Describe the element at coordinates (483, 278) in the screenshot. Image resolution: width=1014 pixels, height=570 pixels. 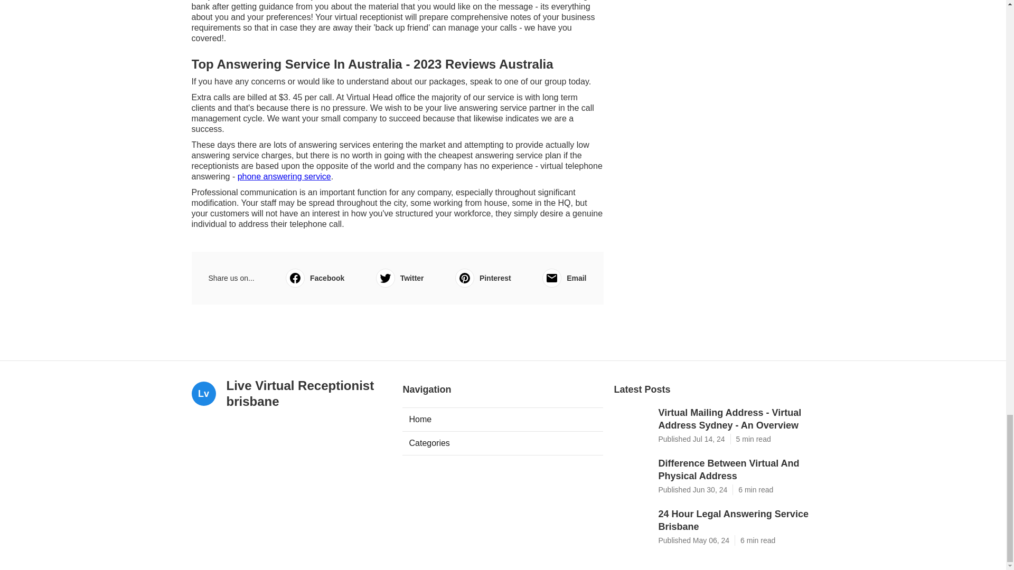
I see `Pinterest` at that location.